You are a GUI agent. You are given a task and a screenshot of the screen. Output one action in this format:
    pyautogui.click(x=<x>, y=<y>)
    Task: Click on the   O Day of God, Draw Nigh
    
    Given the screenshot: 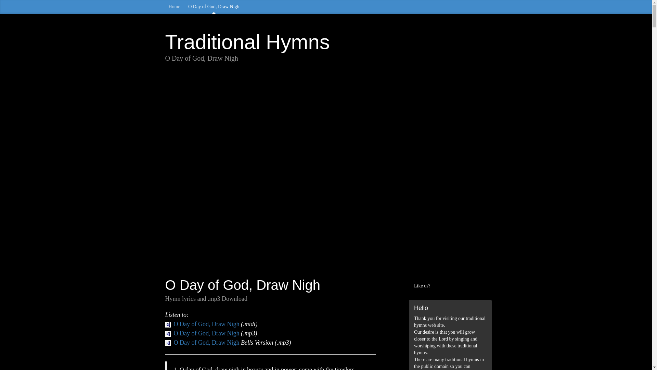 What is the action you would take?
    pyautogui.click(x=202, y=324)
    